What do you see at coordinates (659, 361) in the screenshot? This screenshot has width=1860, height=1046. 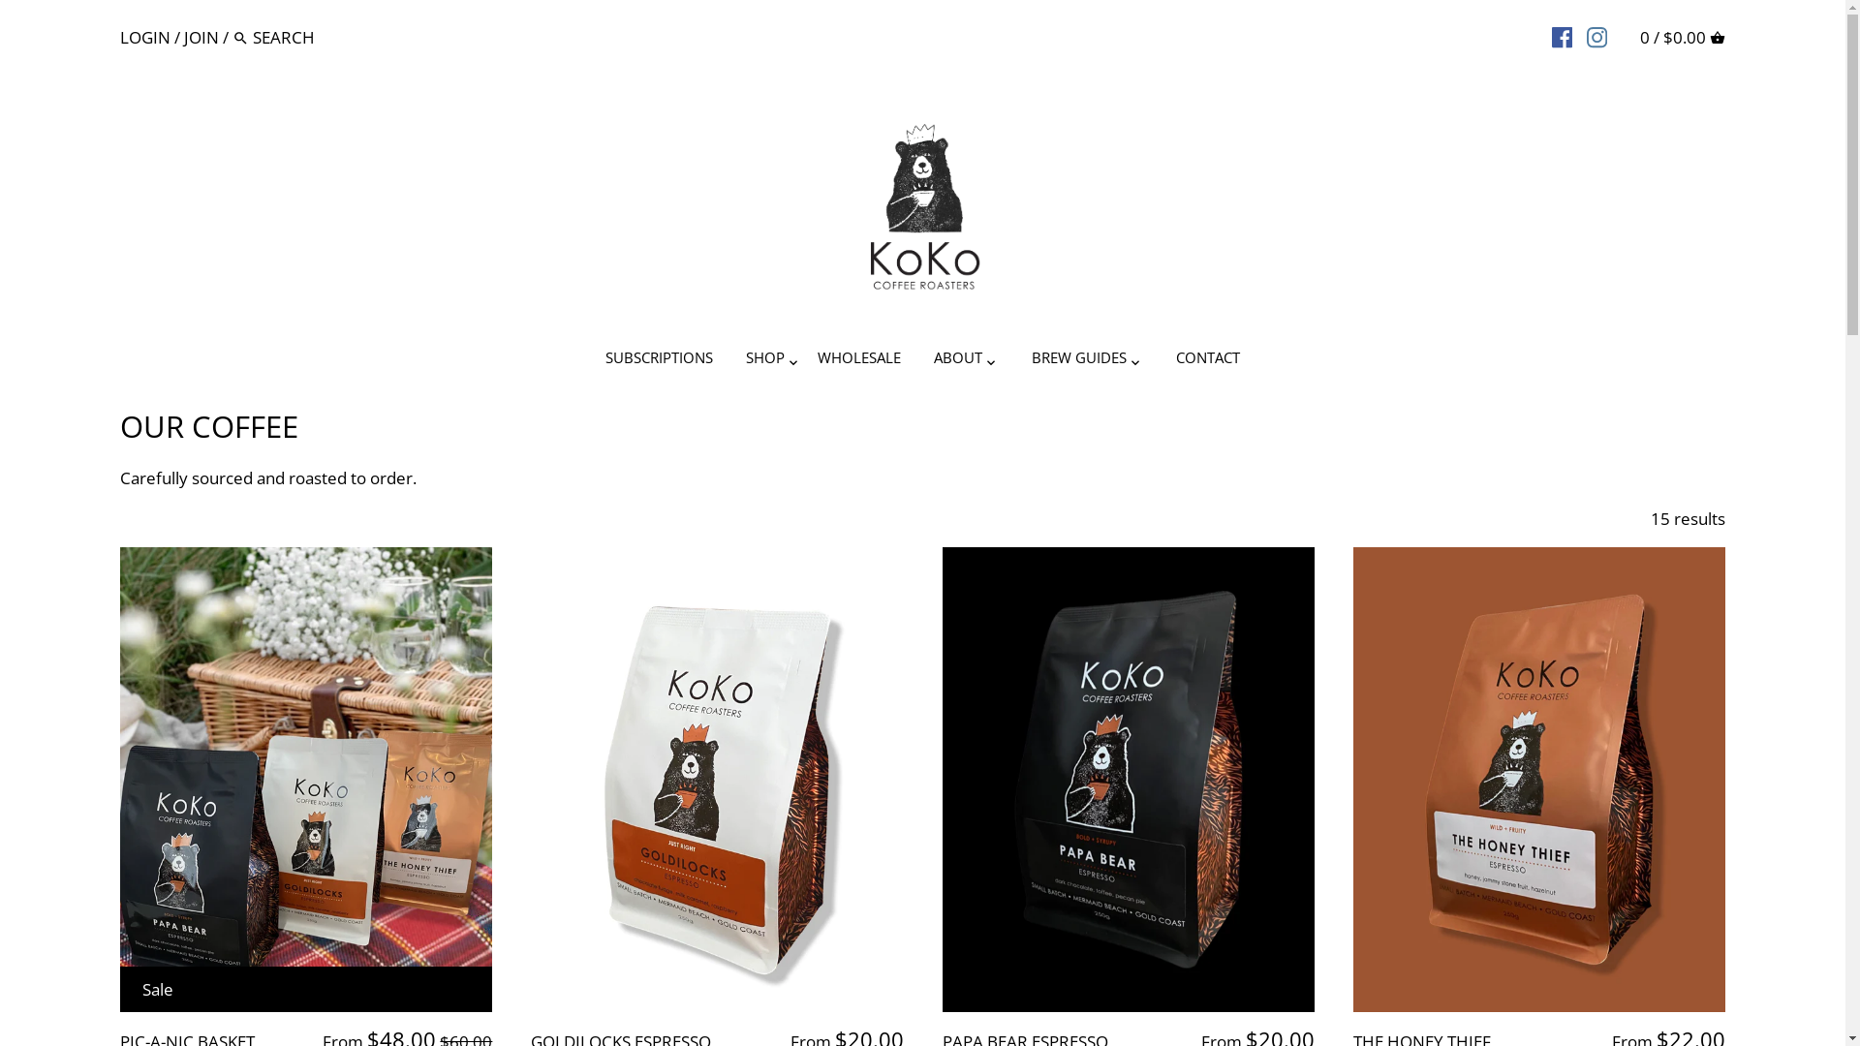 I see `SUBSCRIPTIONS` at bounding box center [659, 361].